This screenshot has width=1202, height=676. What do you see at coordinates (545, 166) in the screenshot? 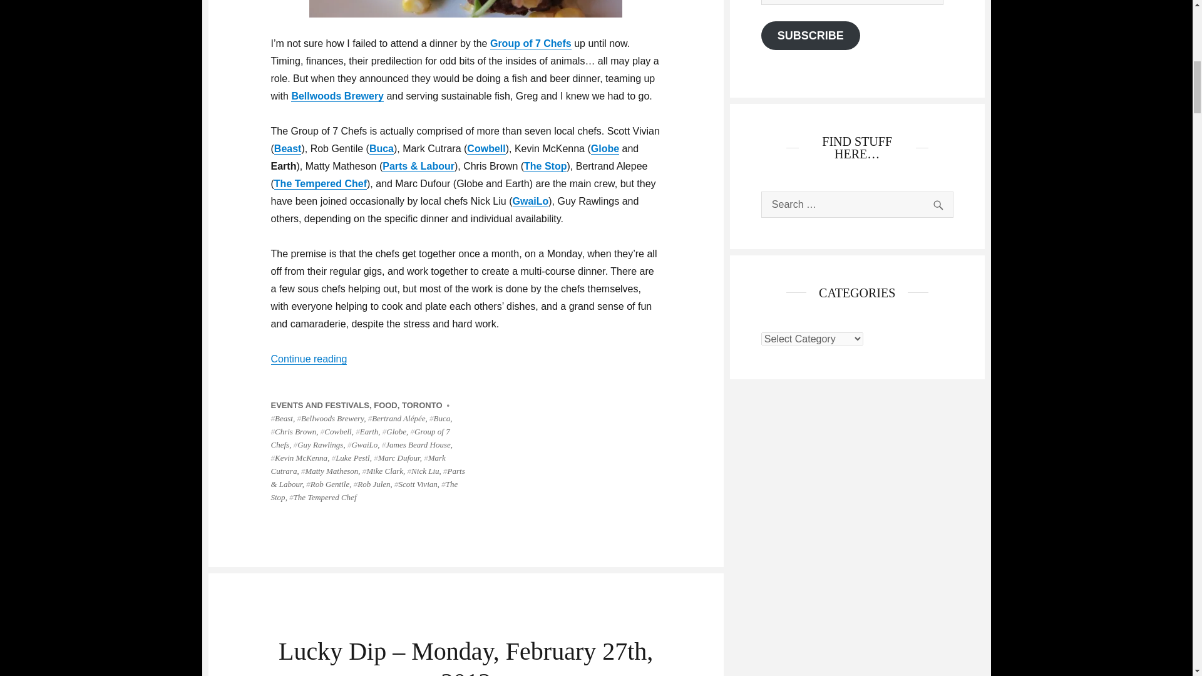
I see `The Stop` at bounding box center [545, 166].